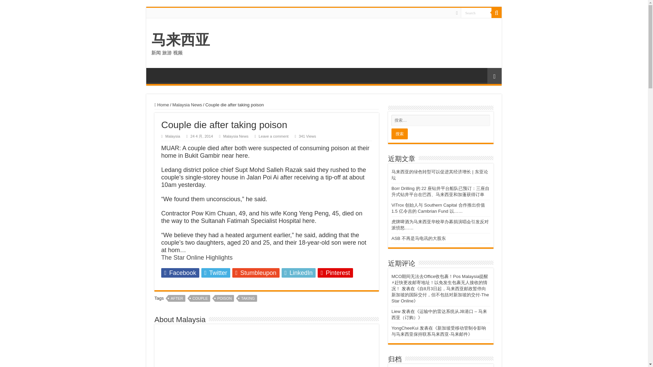 The height and width of the screenshot is (367, 653). I want to click on Malaysia News, so click(235, 136).